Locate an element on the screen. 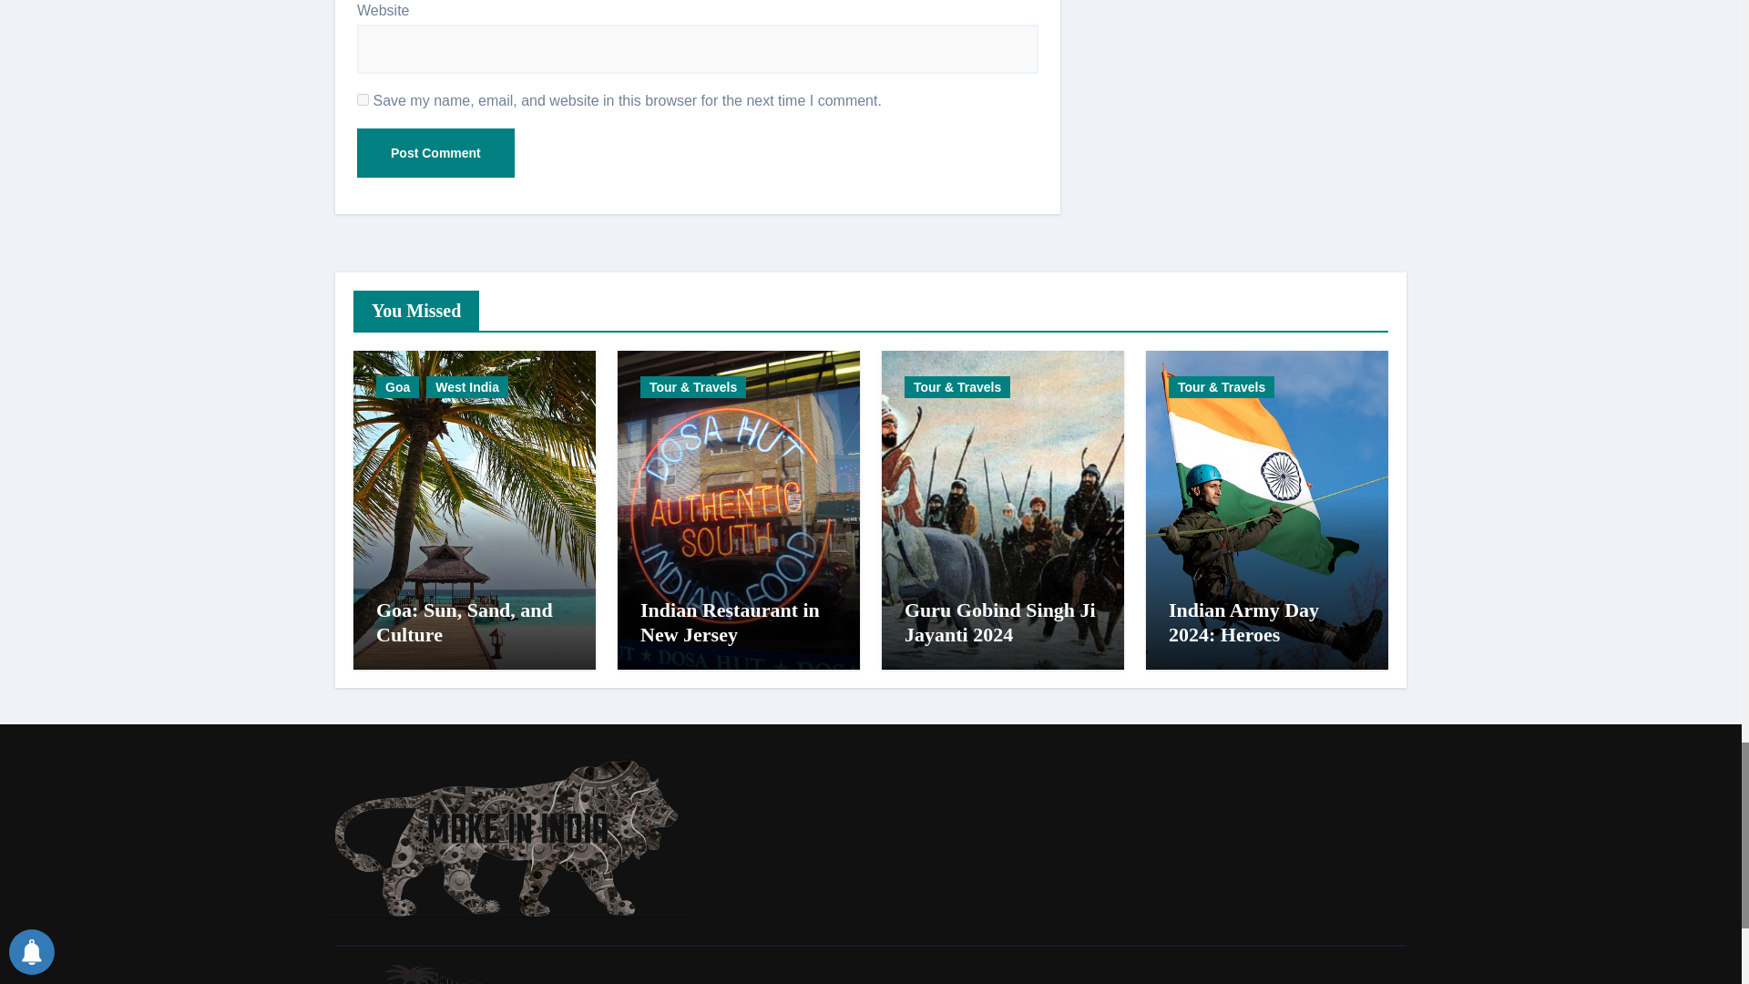 This screenshot has height=984, width=1749. yes is located at coordinates (363, 98).